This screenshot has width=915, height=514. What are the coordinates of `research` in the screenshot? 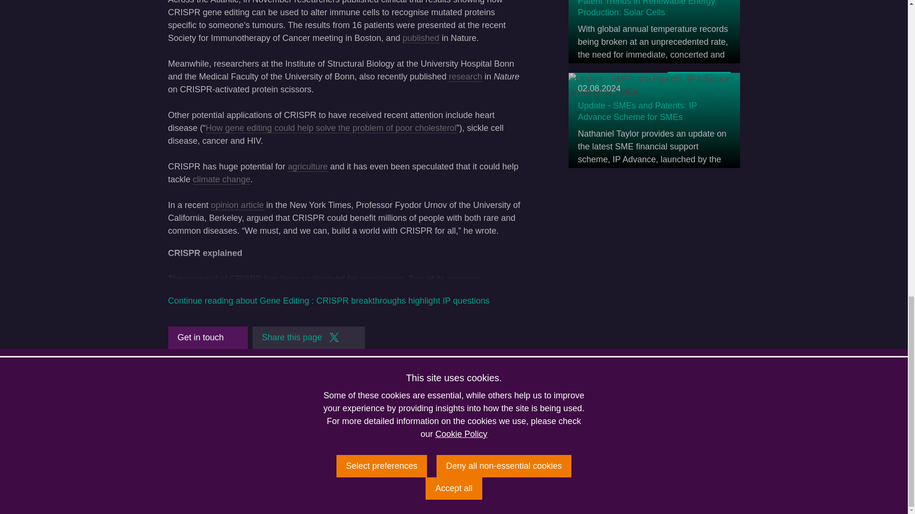 It's located at (465, 77).